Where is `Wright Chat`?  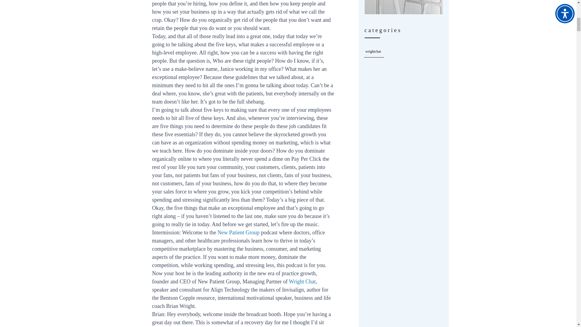
Wright Chat is located at coordinates (302, 282).